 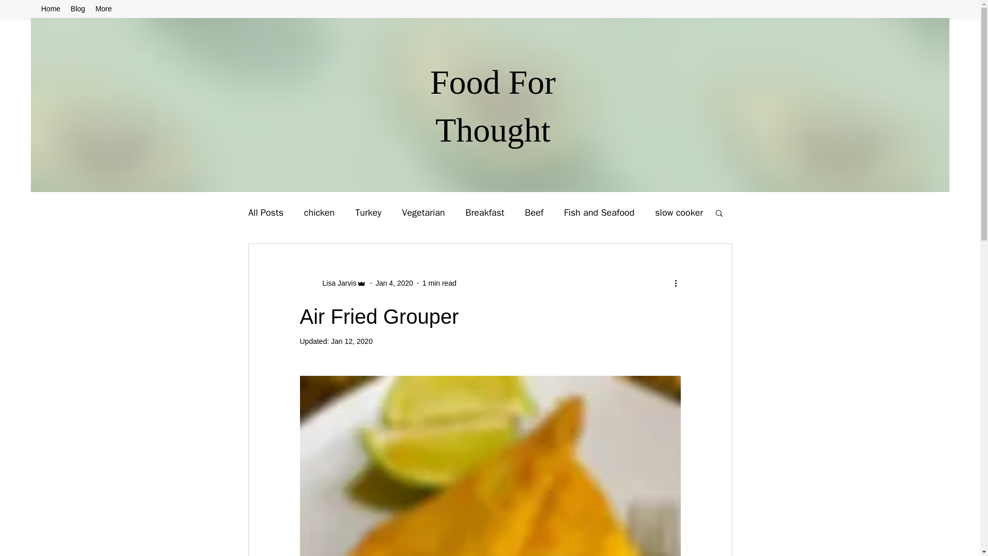 What do you see at coordinates (336, 283) in the screenshot?
I see `Lisa Jarvis` at bounding box center [336, 283].